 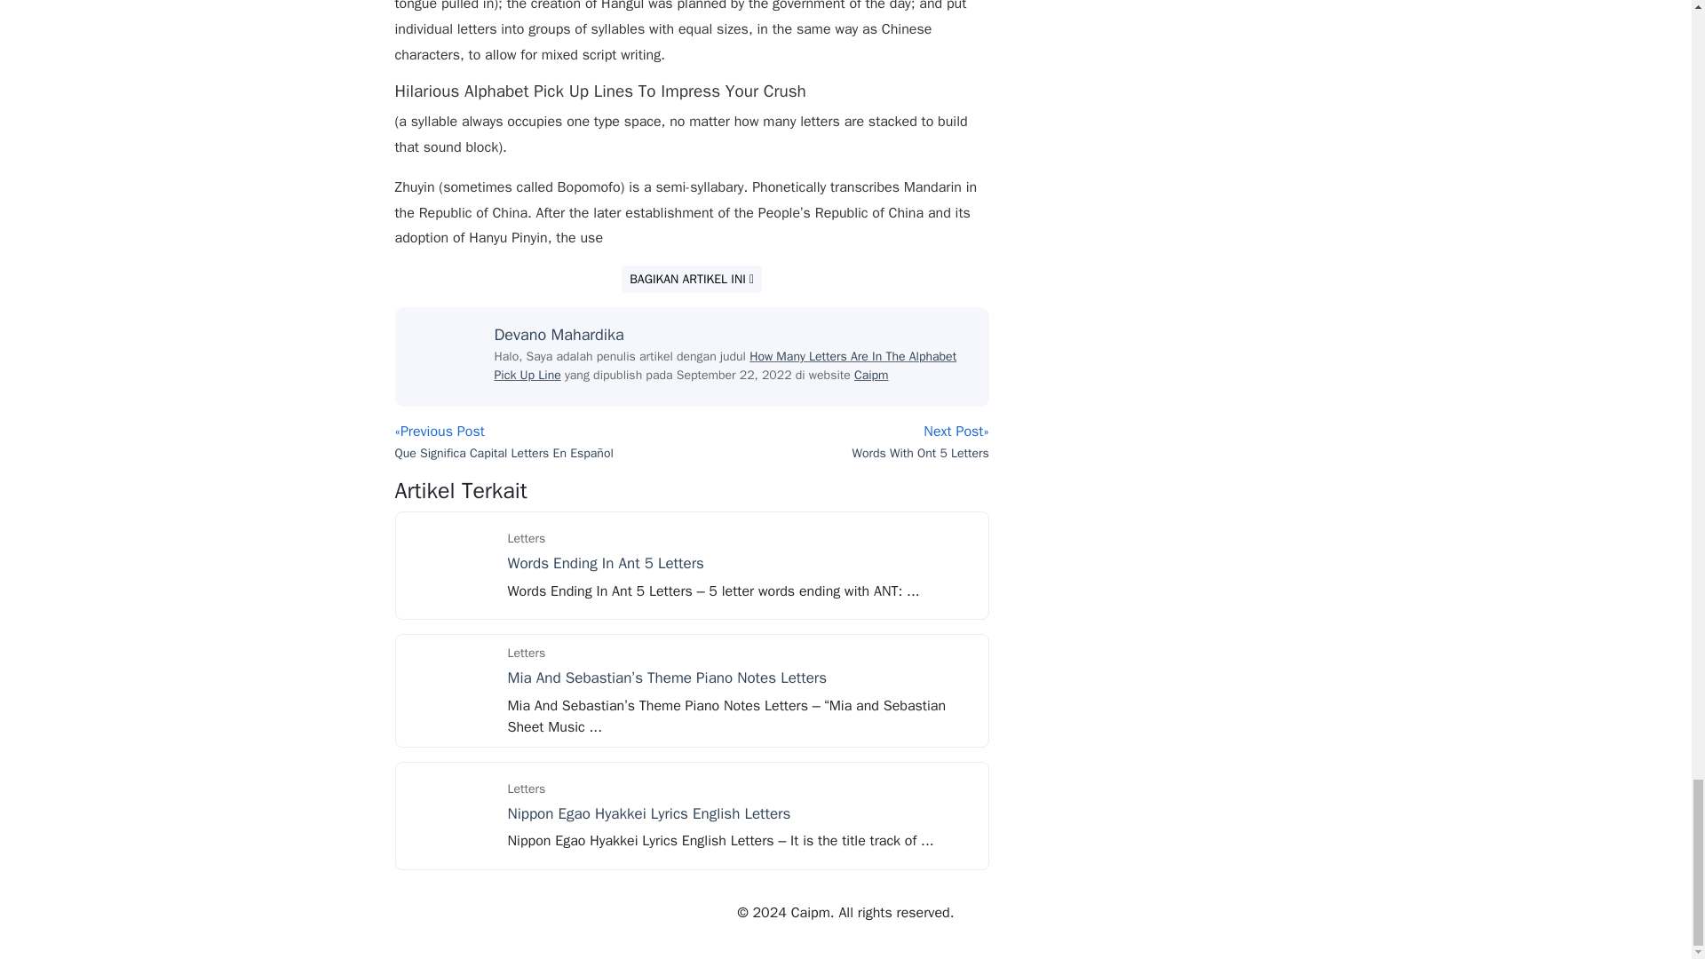 What do you see at coordinates (527, 789) in the screenshot?
I see `Letters` at bounding box center [527, 789].